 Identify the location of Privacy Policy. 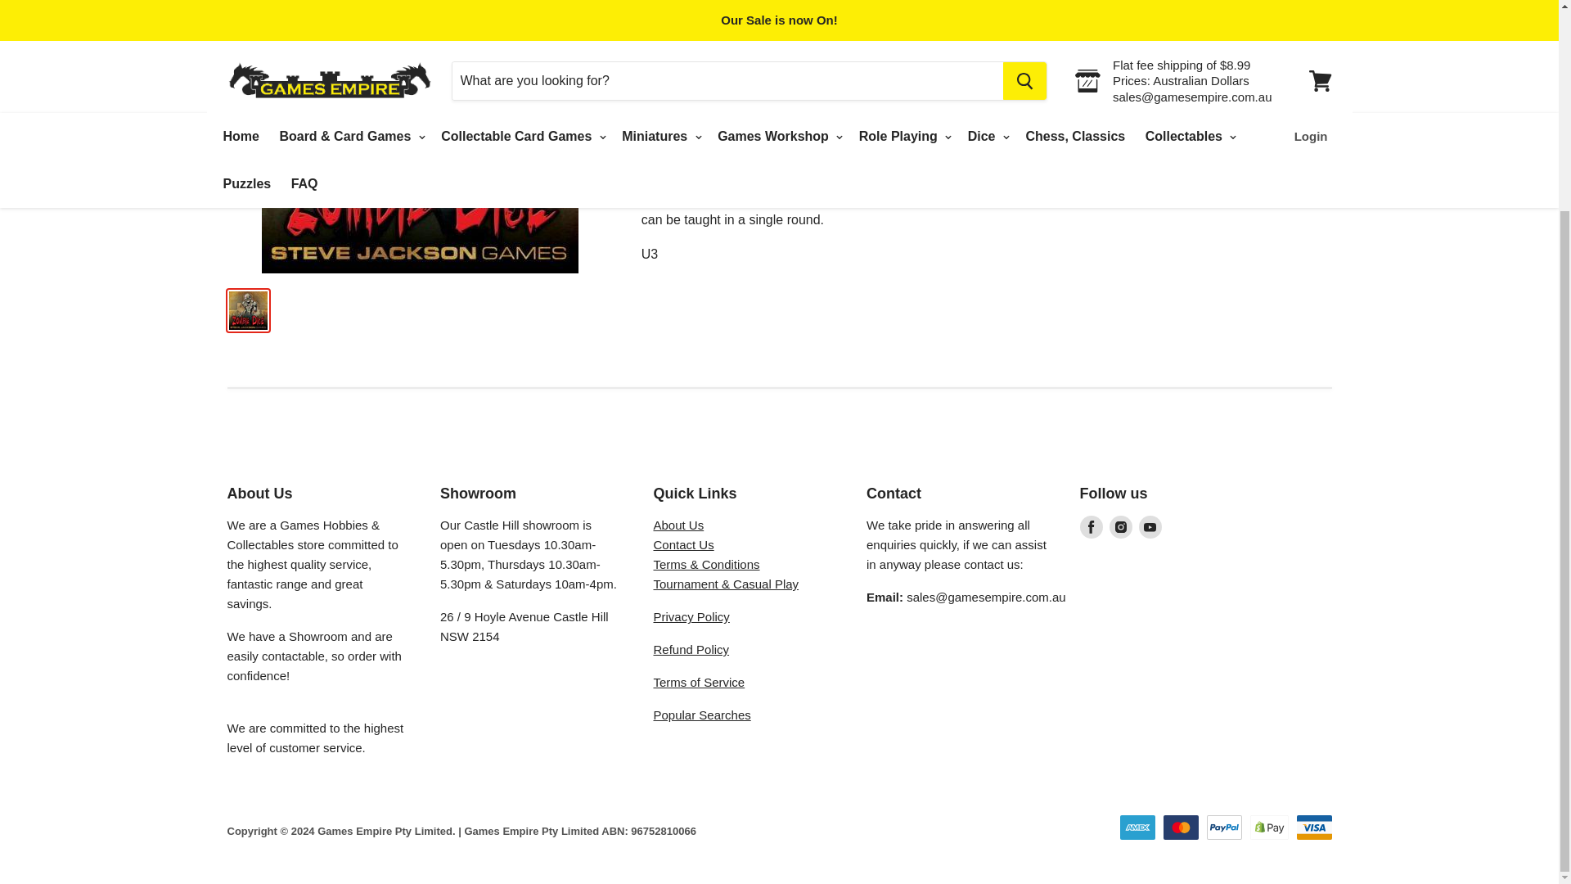
(691, 617).